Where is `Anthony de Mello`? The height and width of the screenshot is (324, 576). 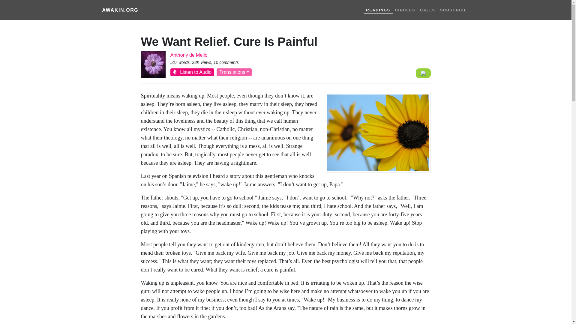 Anthony de Mello is located at coordinates (189, 55).